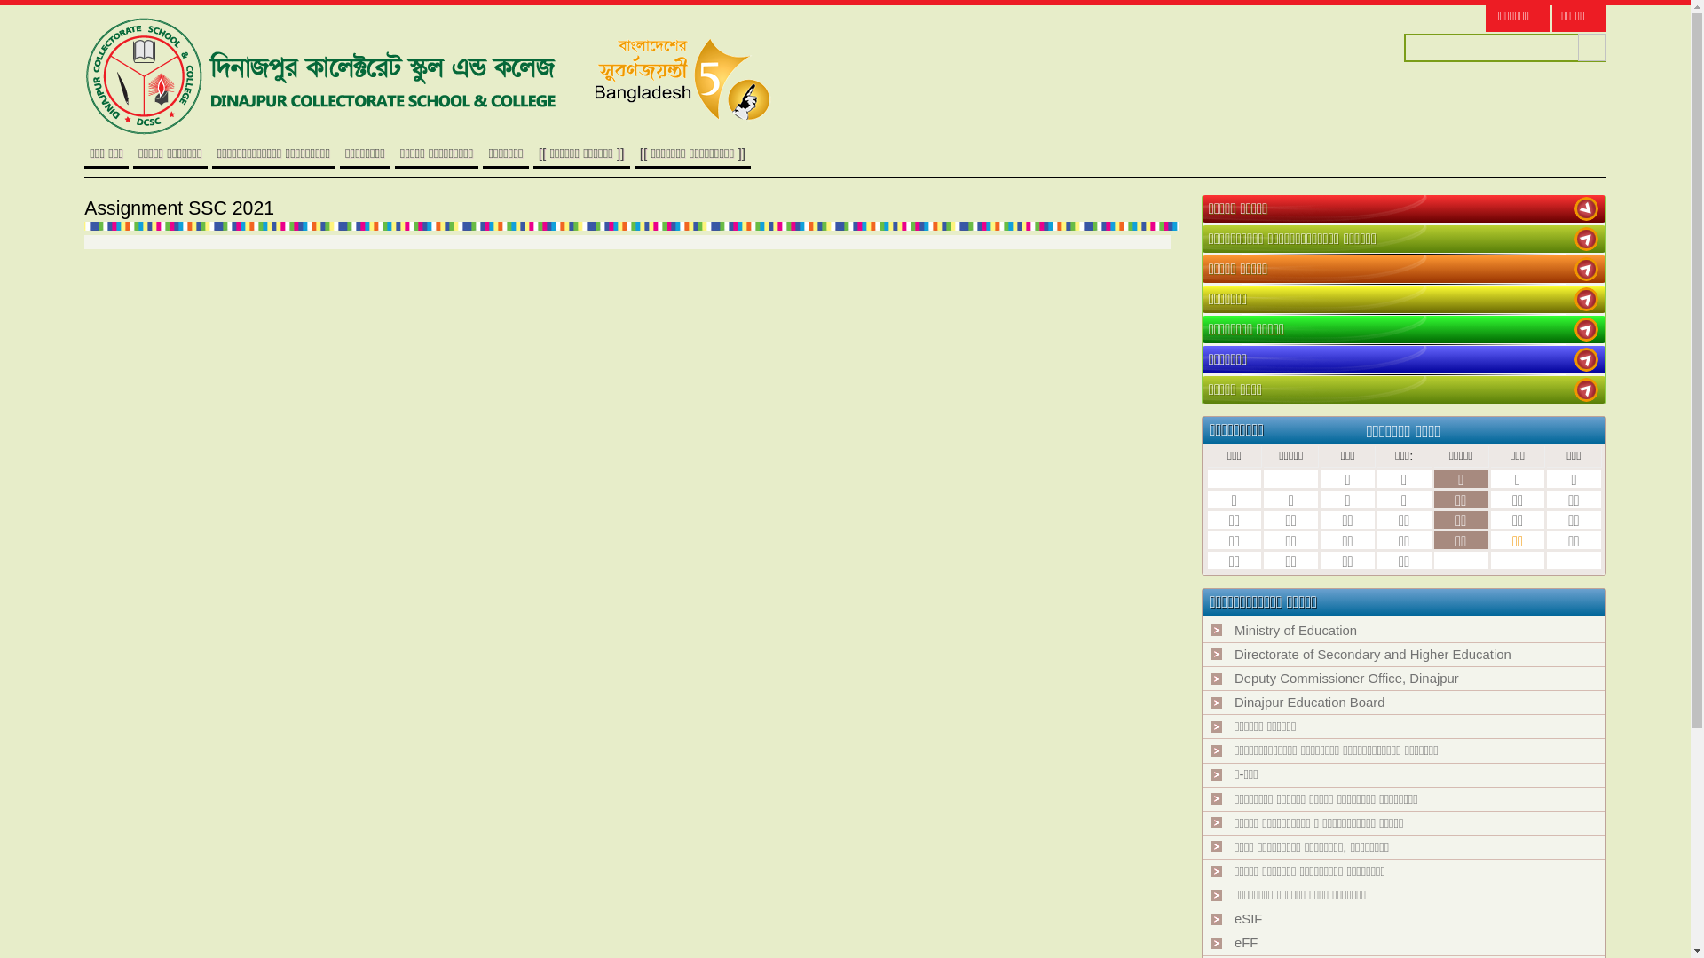 The image size is (1704, 958). I want to click on Dinajpur Education Board, so click(1310, 703).